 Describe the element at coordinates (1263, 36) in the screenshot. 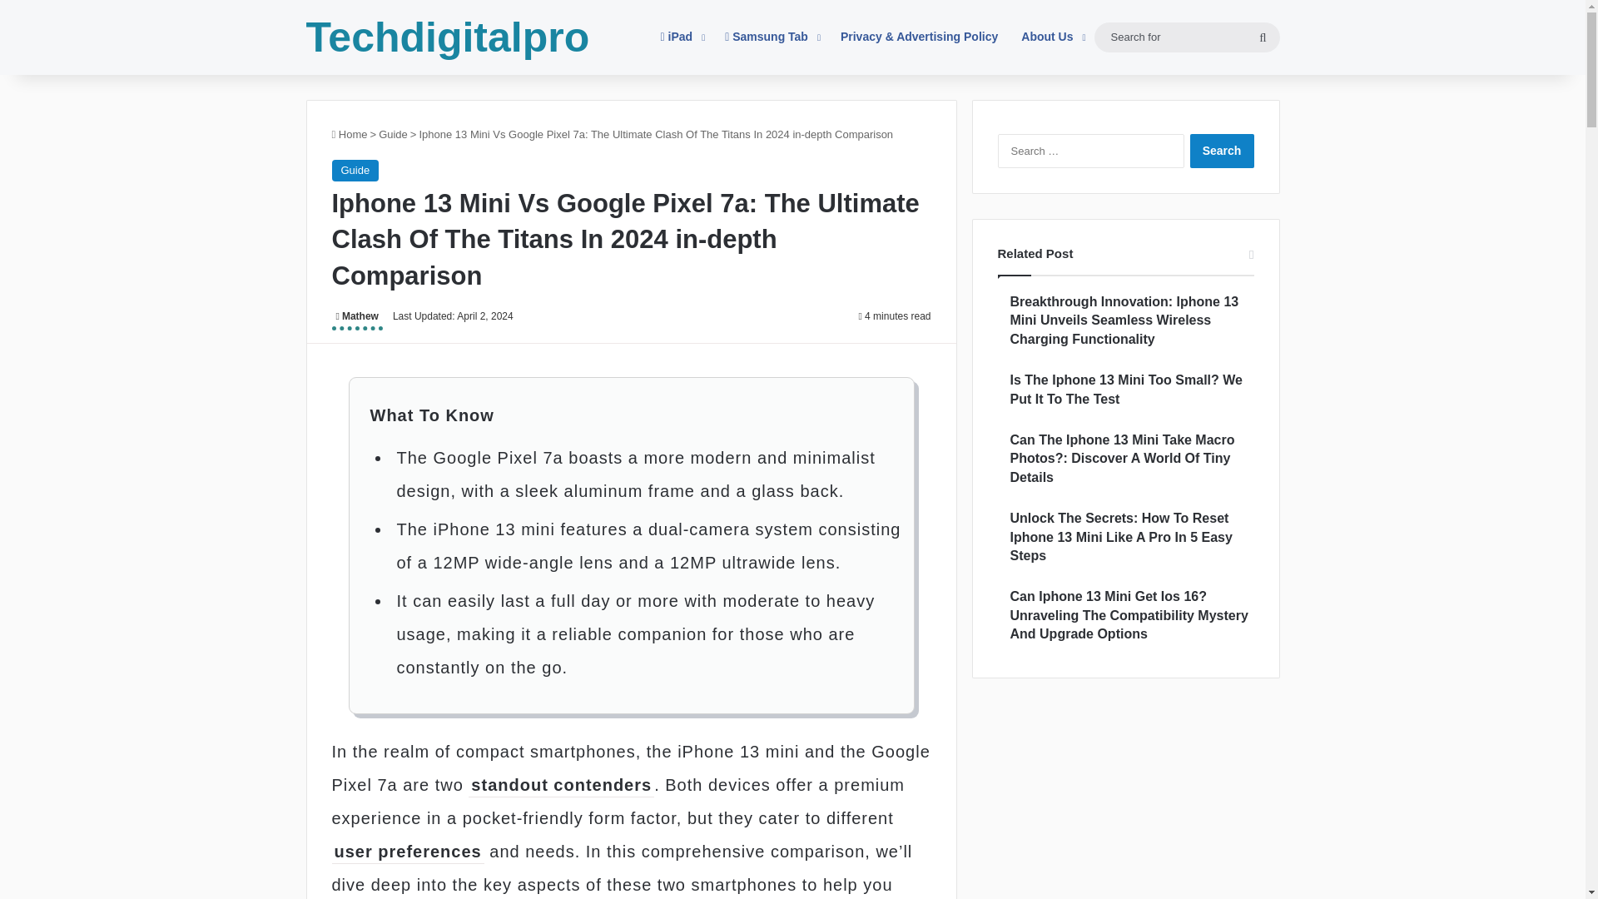

I see `Search for` at that location.